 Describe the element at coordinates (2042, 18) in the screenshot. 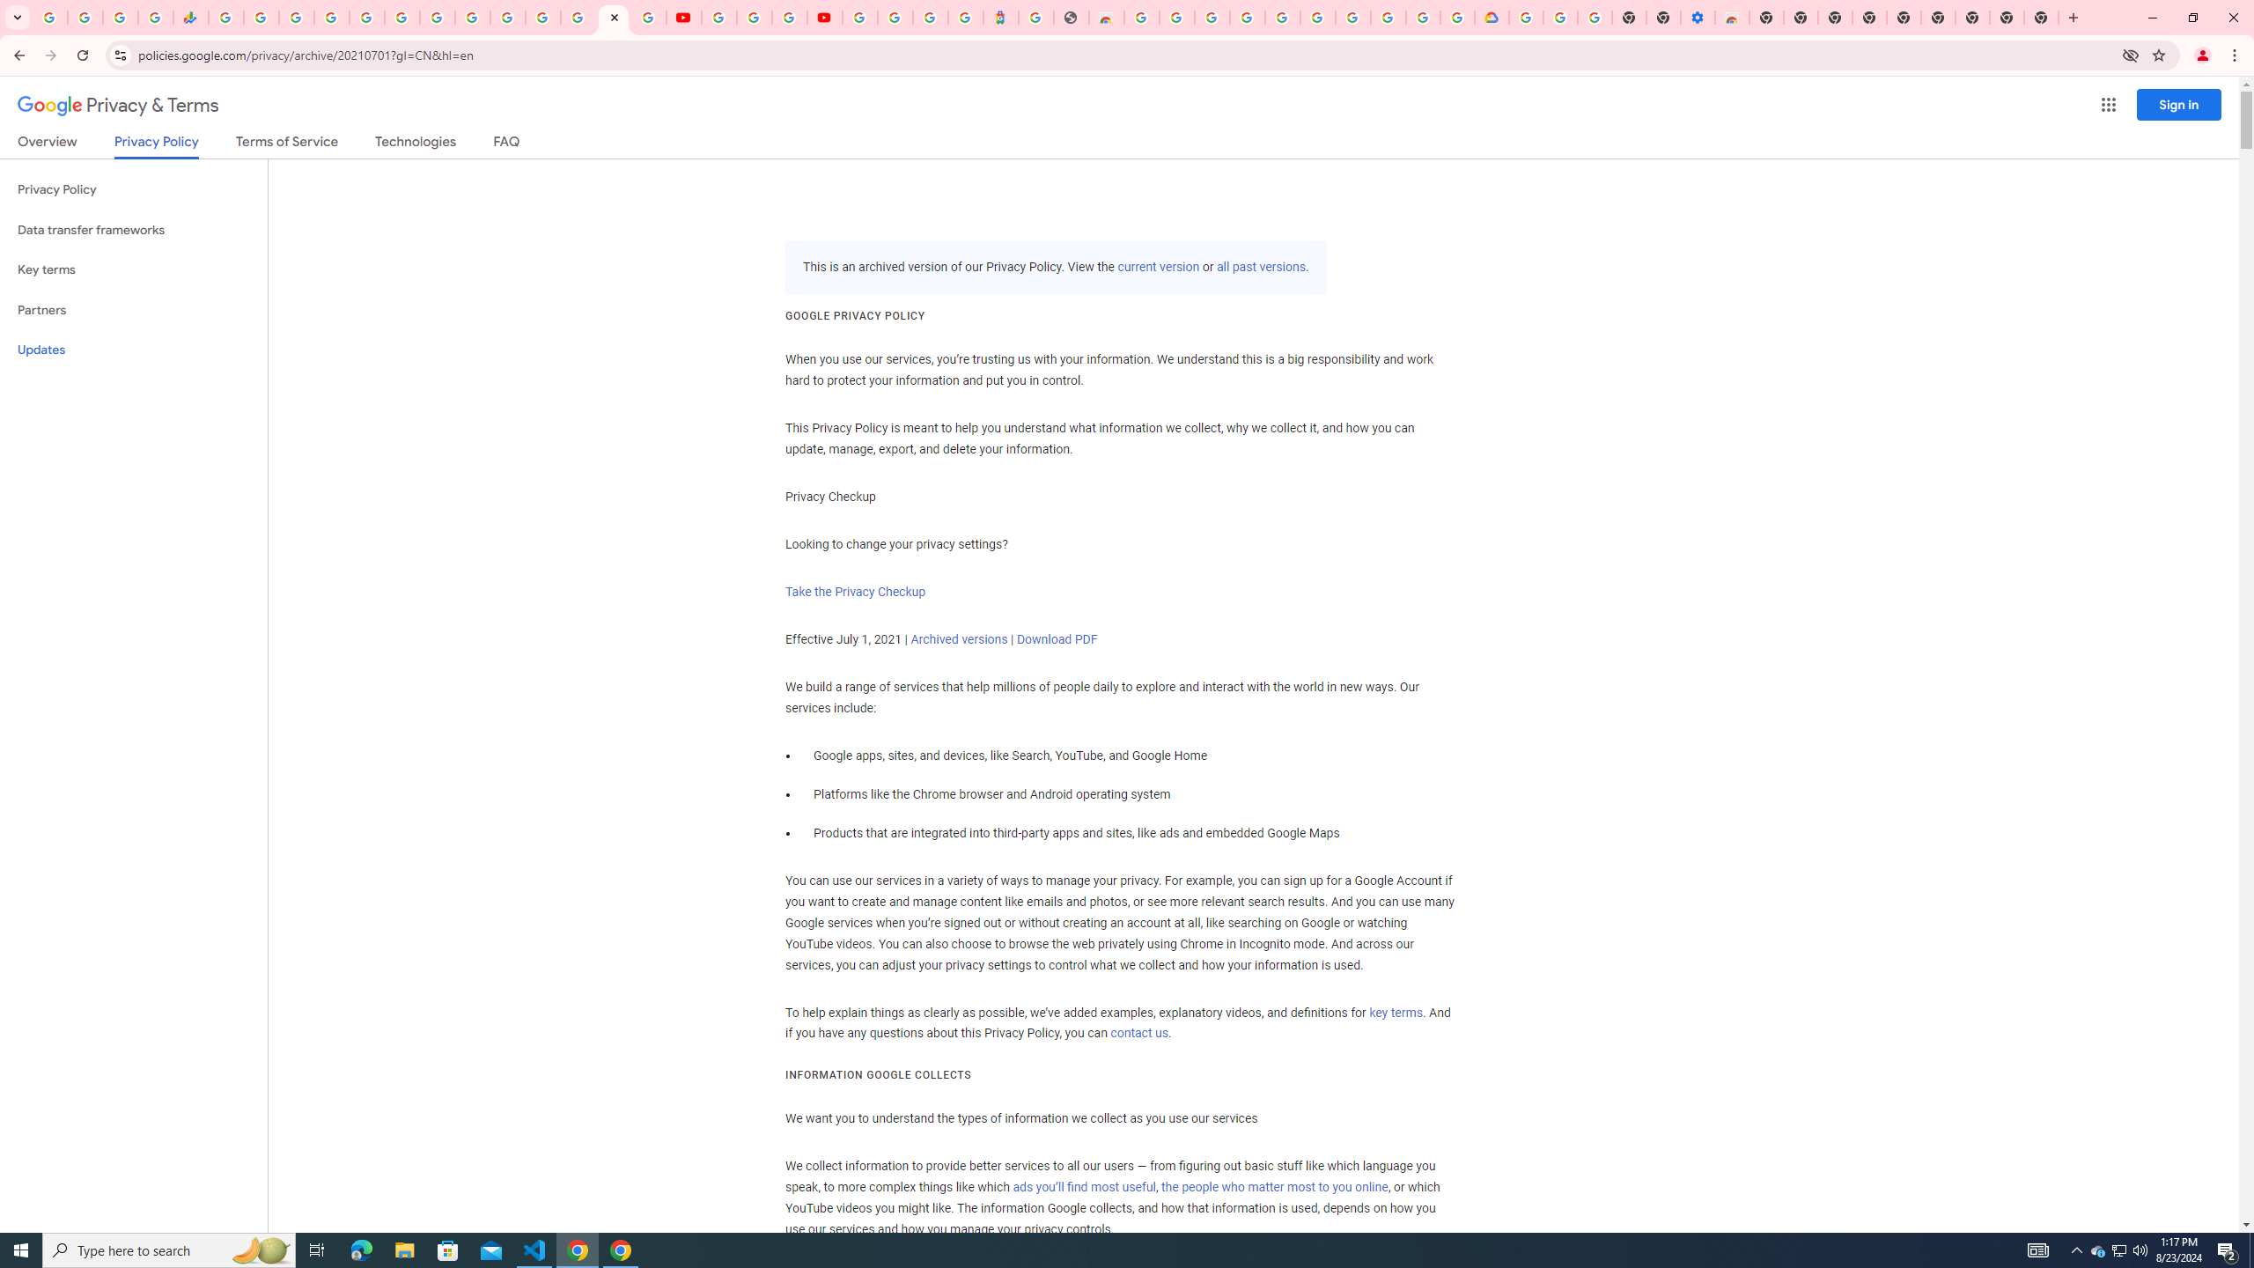

I see `New Tab` at that location.